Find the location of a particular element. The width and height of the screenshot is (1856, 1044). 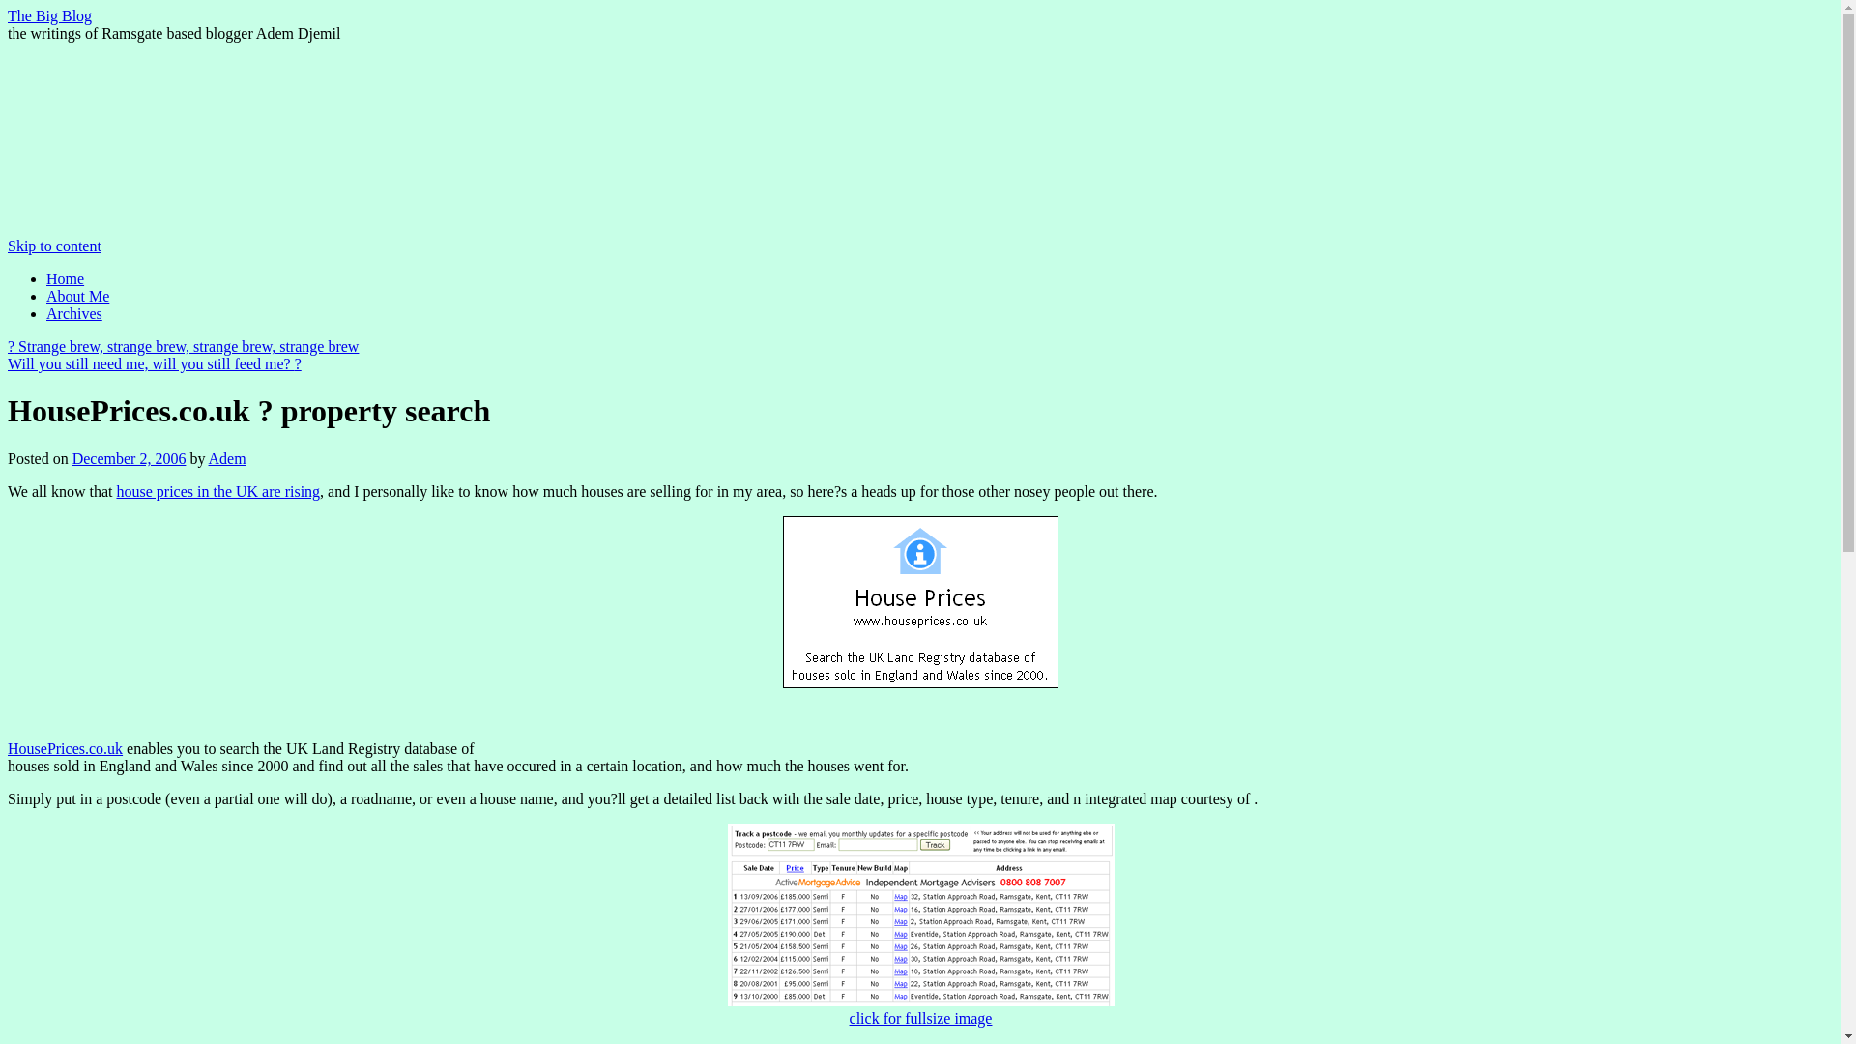

Archives is located at coordinates (73, 313).